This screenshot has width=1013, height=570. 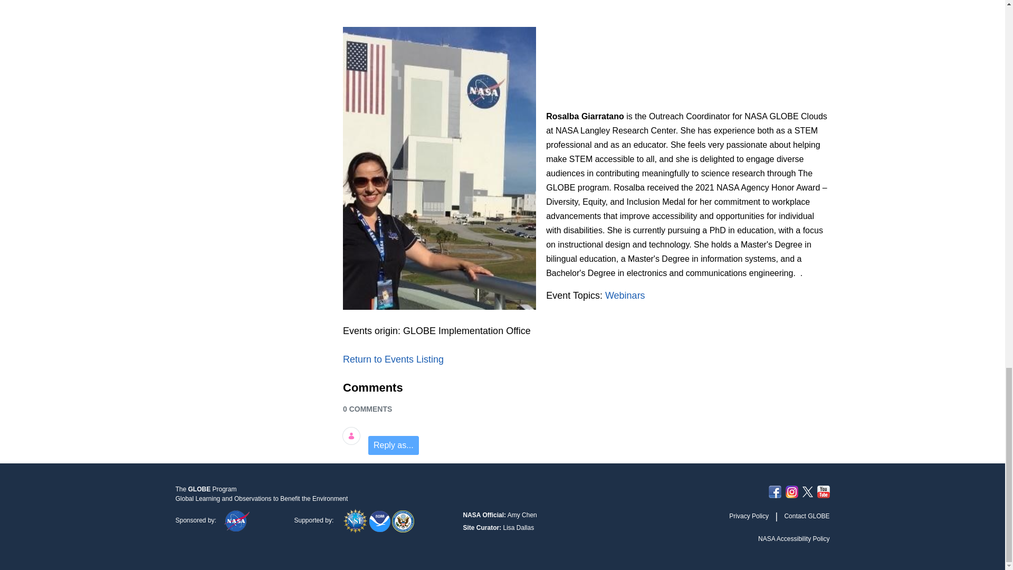 What do you see at coordinates (356, 520) in the screenshot?
I see `National Science Foundation` at bounding box center [356, 520].